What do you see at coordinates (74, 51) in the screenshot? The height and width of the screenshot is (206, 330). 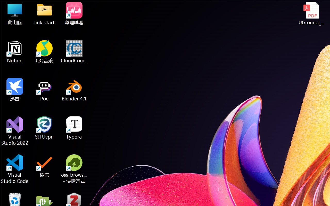 I see `CloudCompare` at bounding box center [74, 51].